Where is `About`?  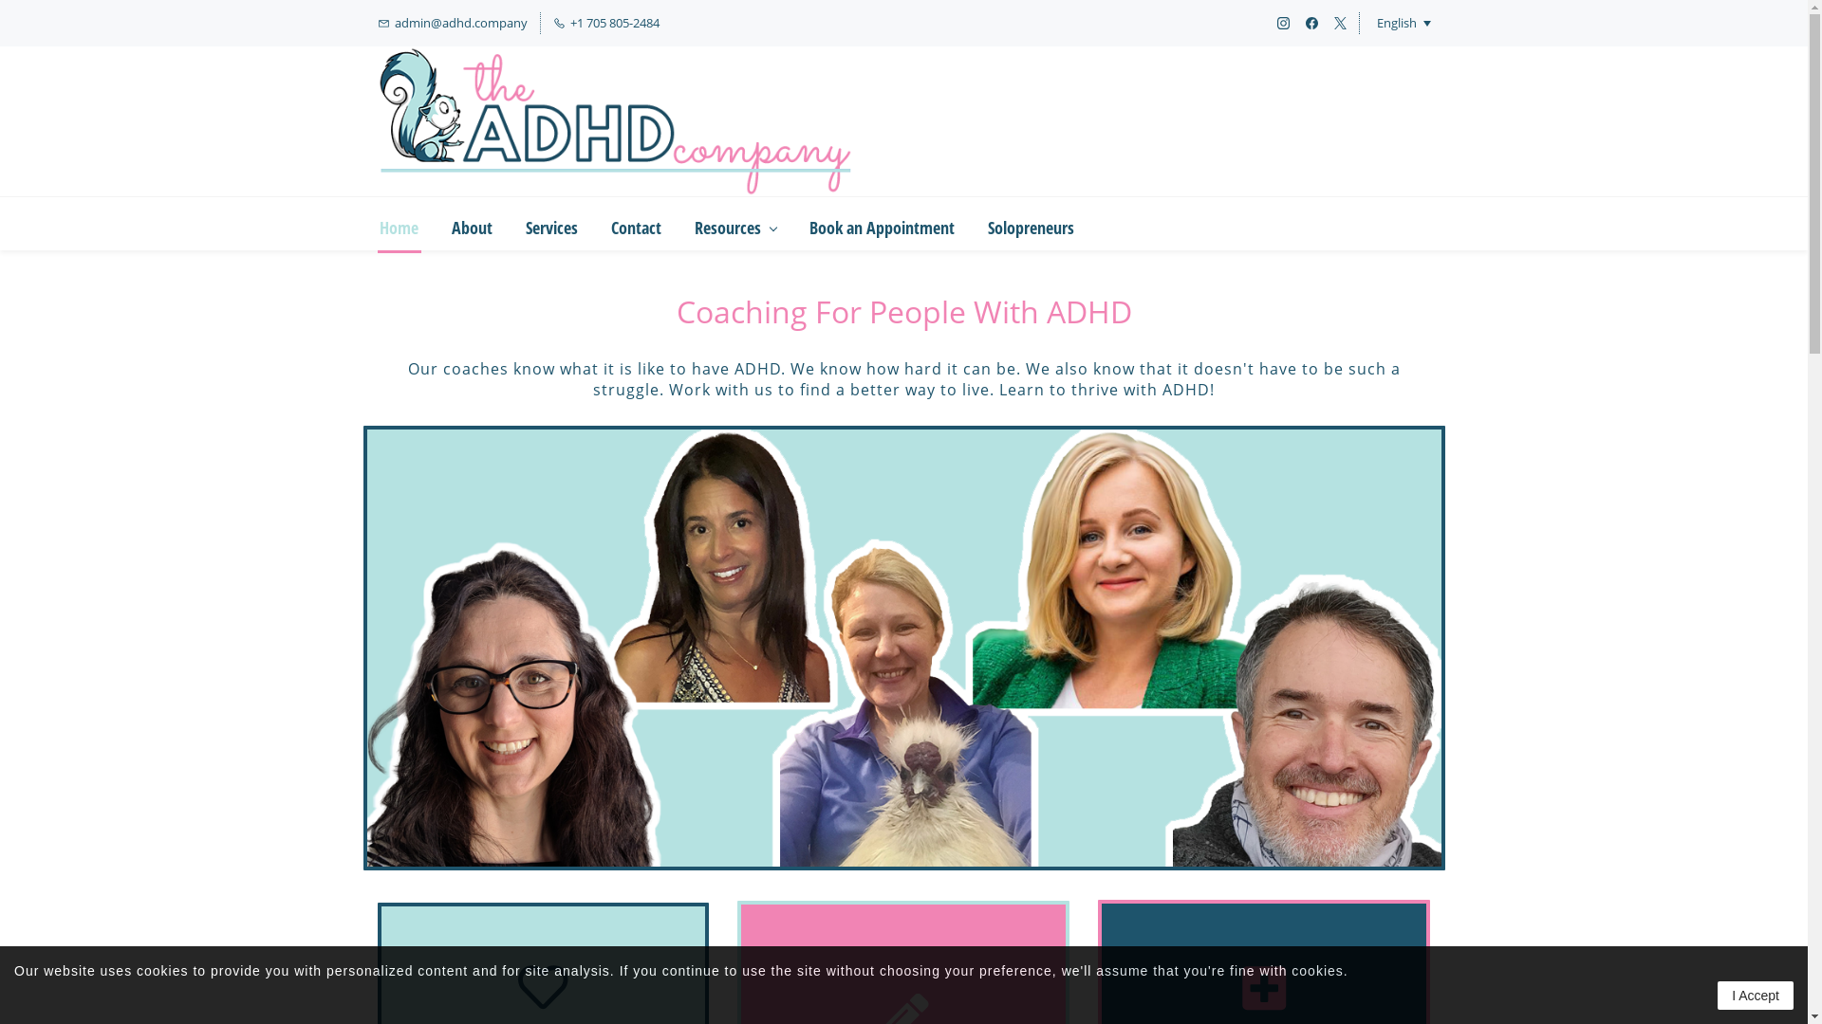
About is located at coordinates (473, 224).